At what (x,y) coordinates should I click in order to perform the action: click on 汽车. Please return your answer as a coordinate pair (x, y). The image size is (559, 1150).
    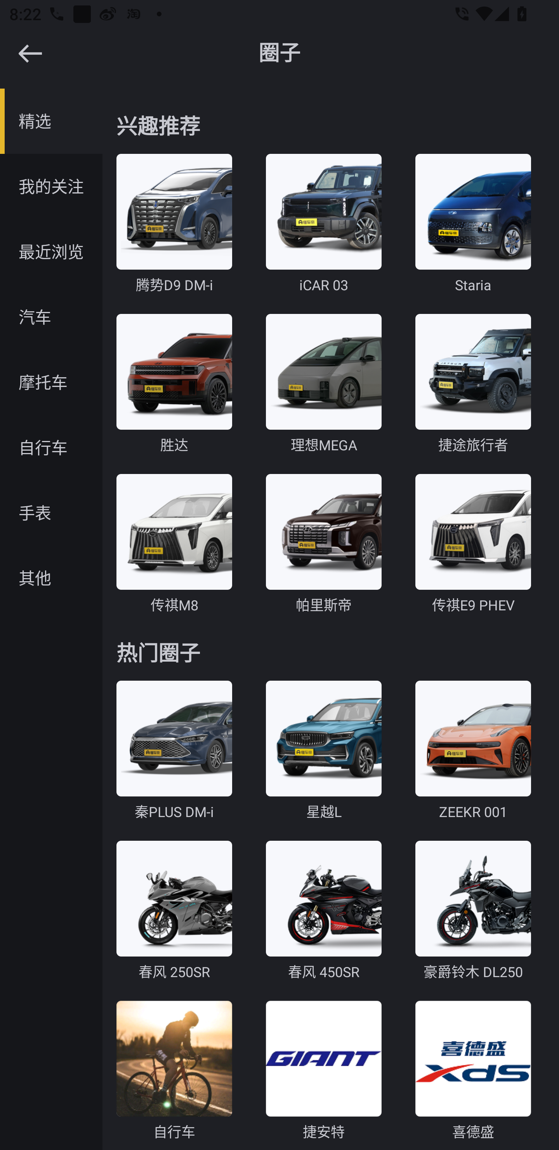
    Looking at the image, I should click on (51, 317).